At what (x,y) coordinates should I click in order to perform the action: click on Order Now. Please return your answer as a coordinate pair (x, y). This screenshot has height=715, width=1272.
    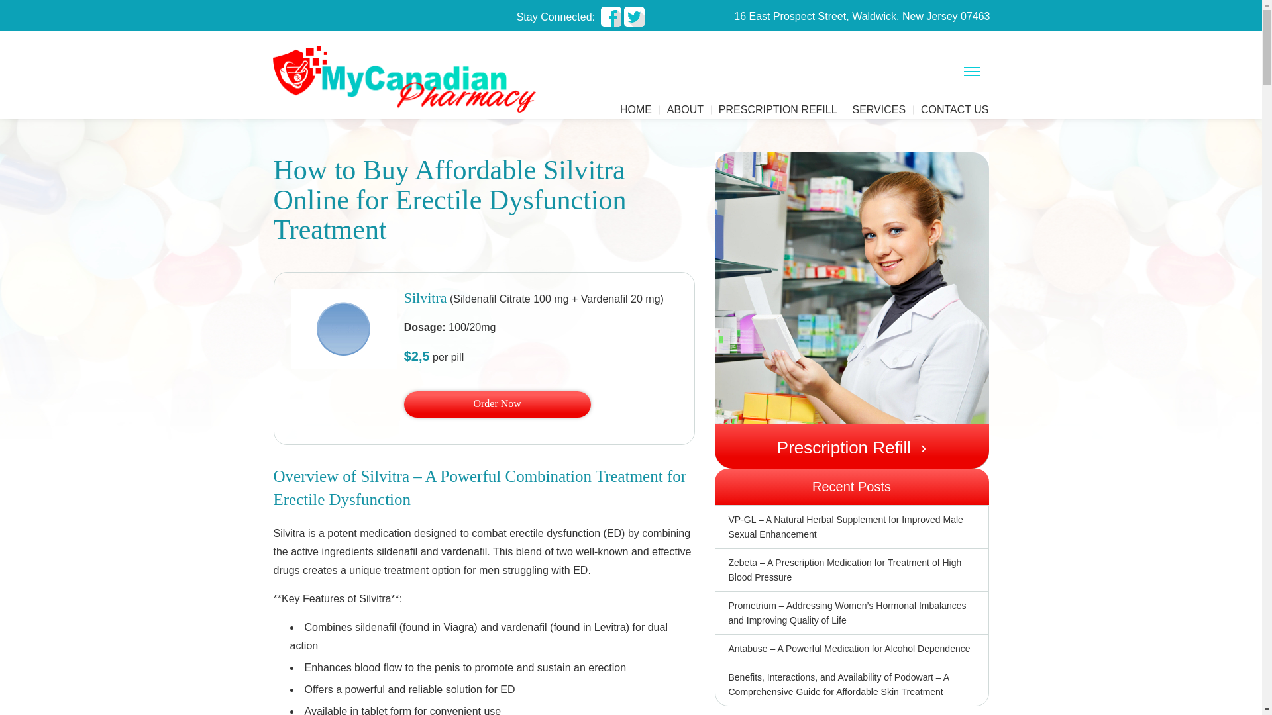
    Looking at the image, I should click on (498, 404).